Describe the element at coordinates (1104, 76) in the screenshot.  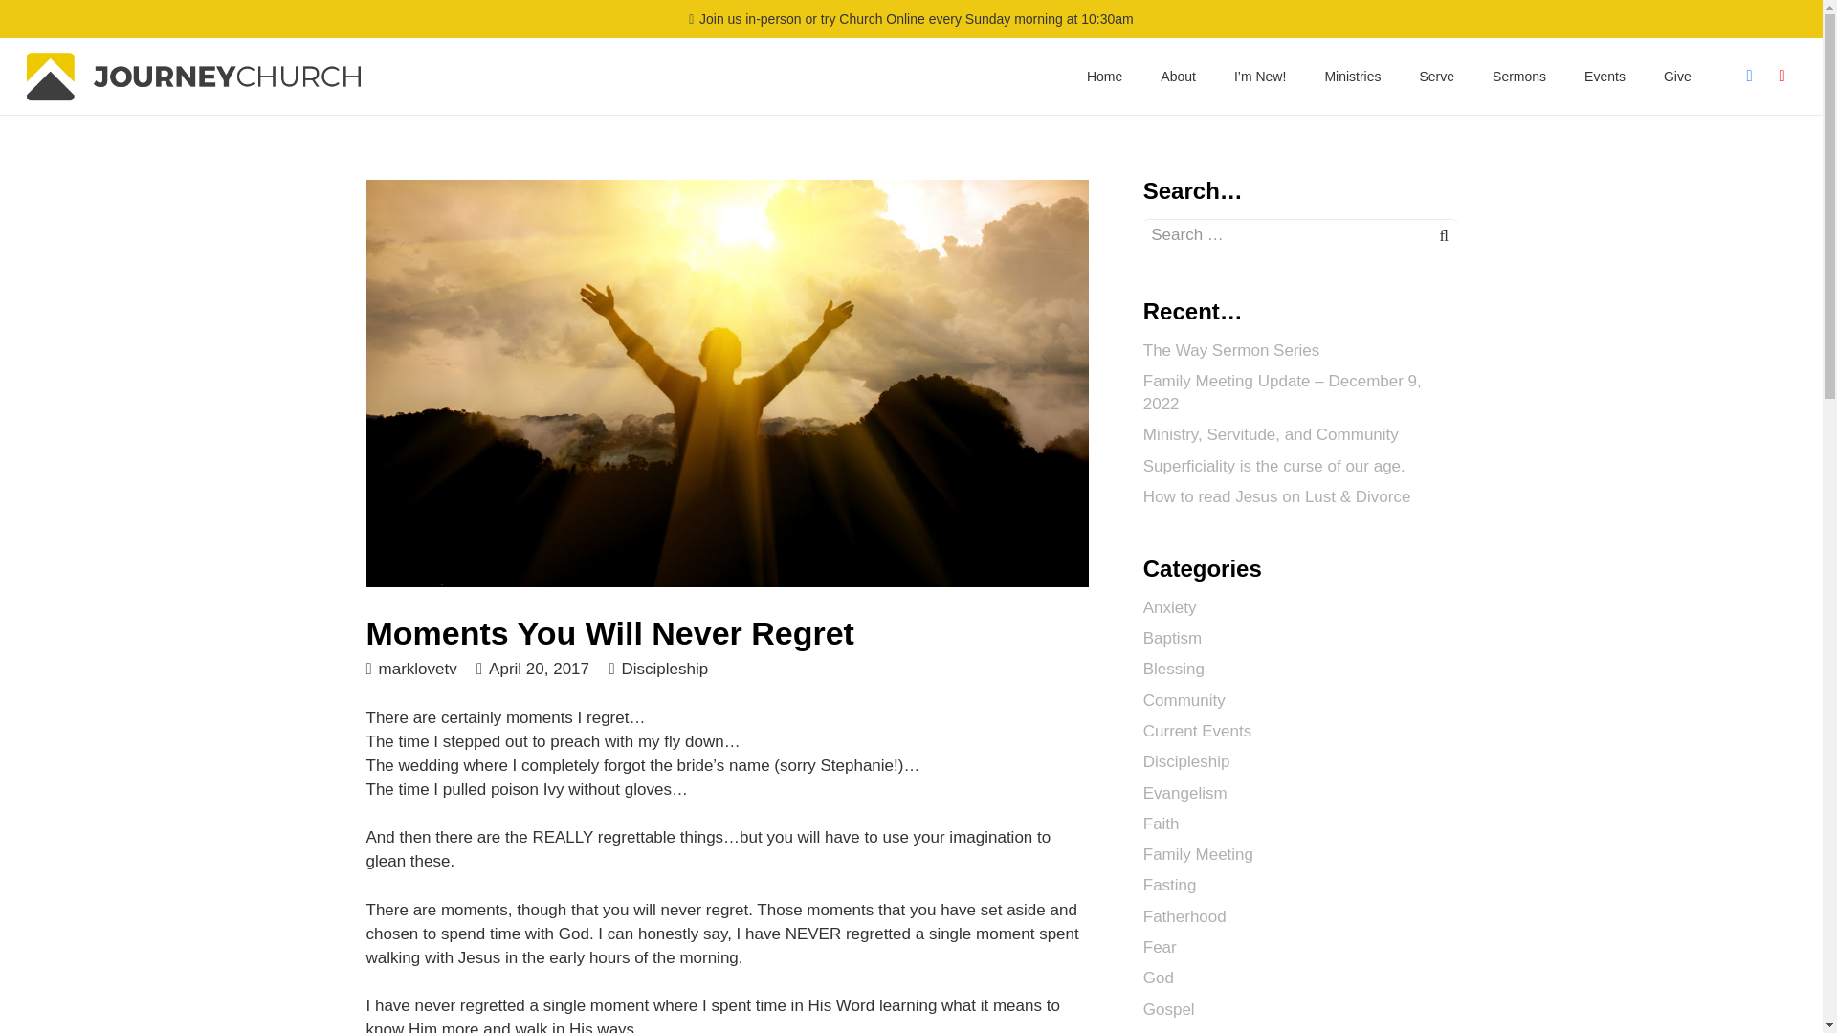
I see `Home` at that location.